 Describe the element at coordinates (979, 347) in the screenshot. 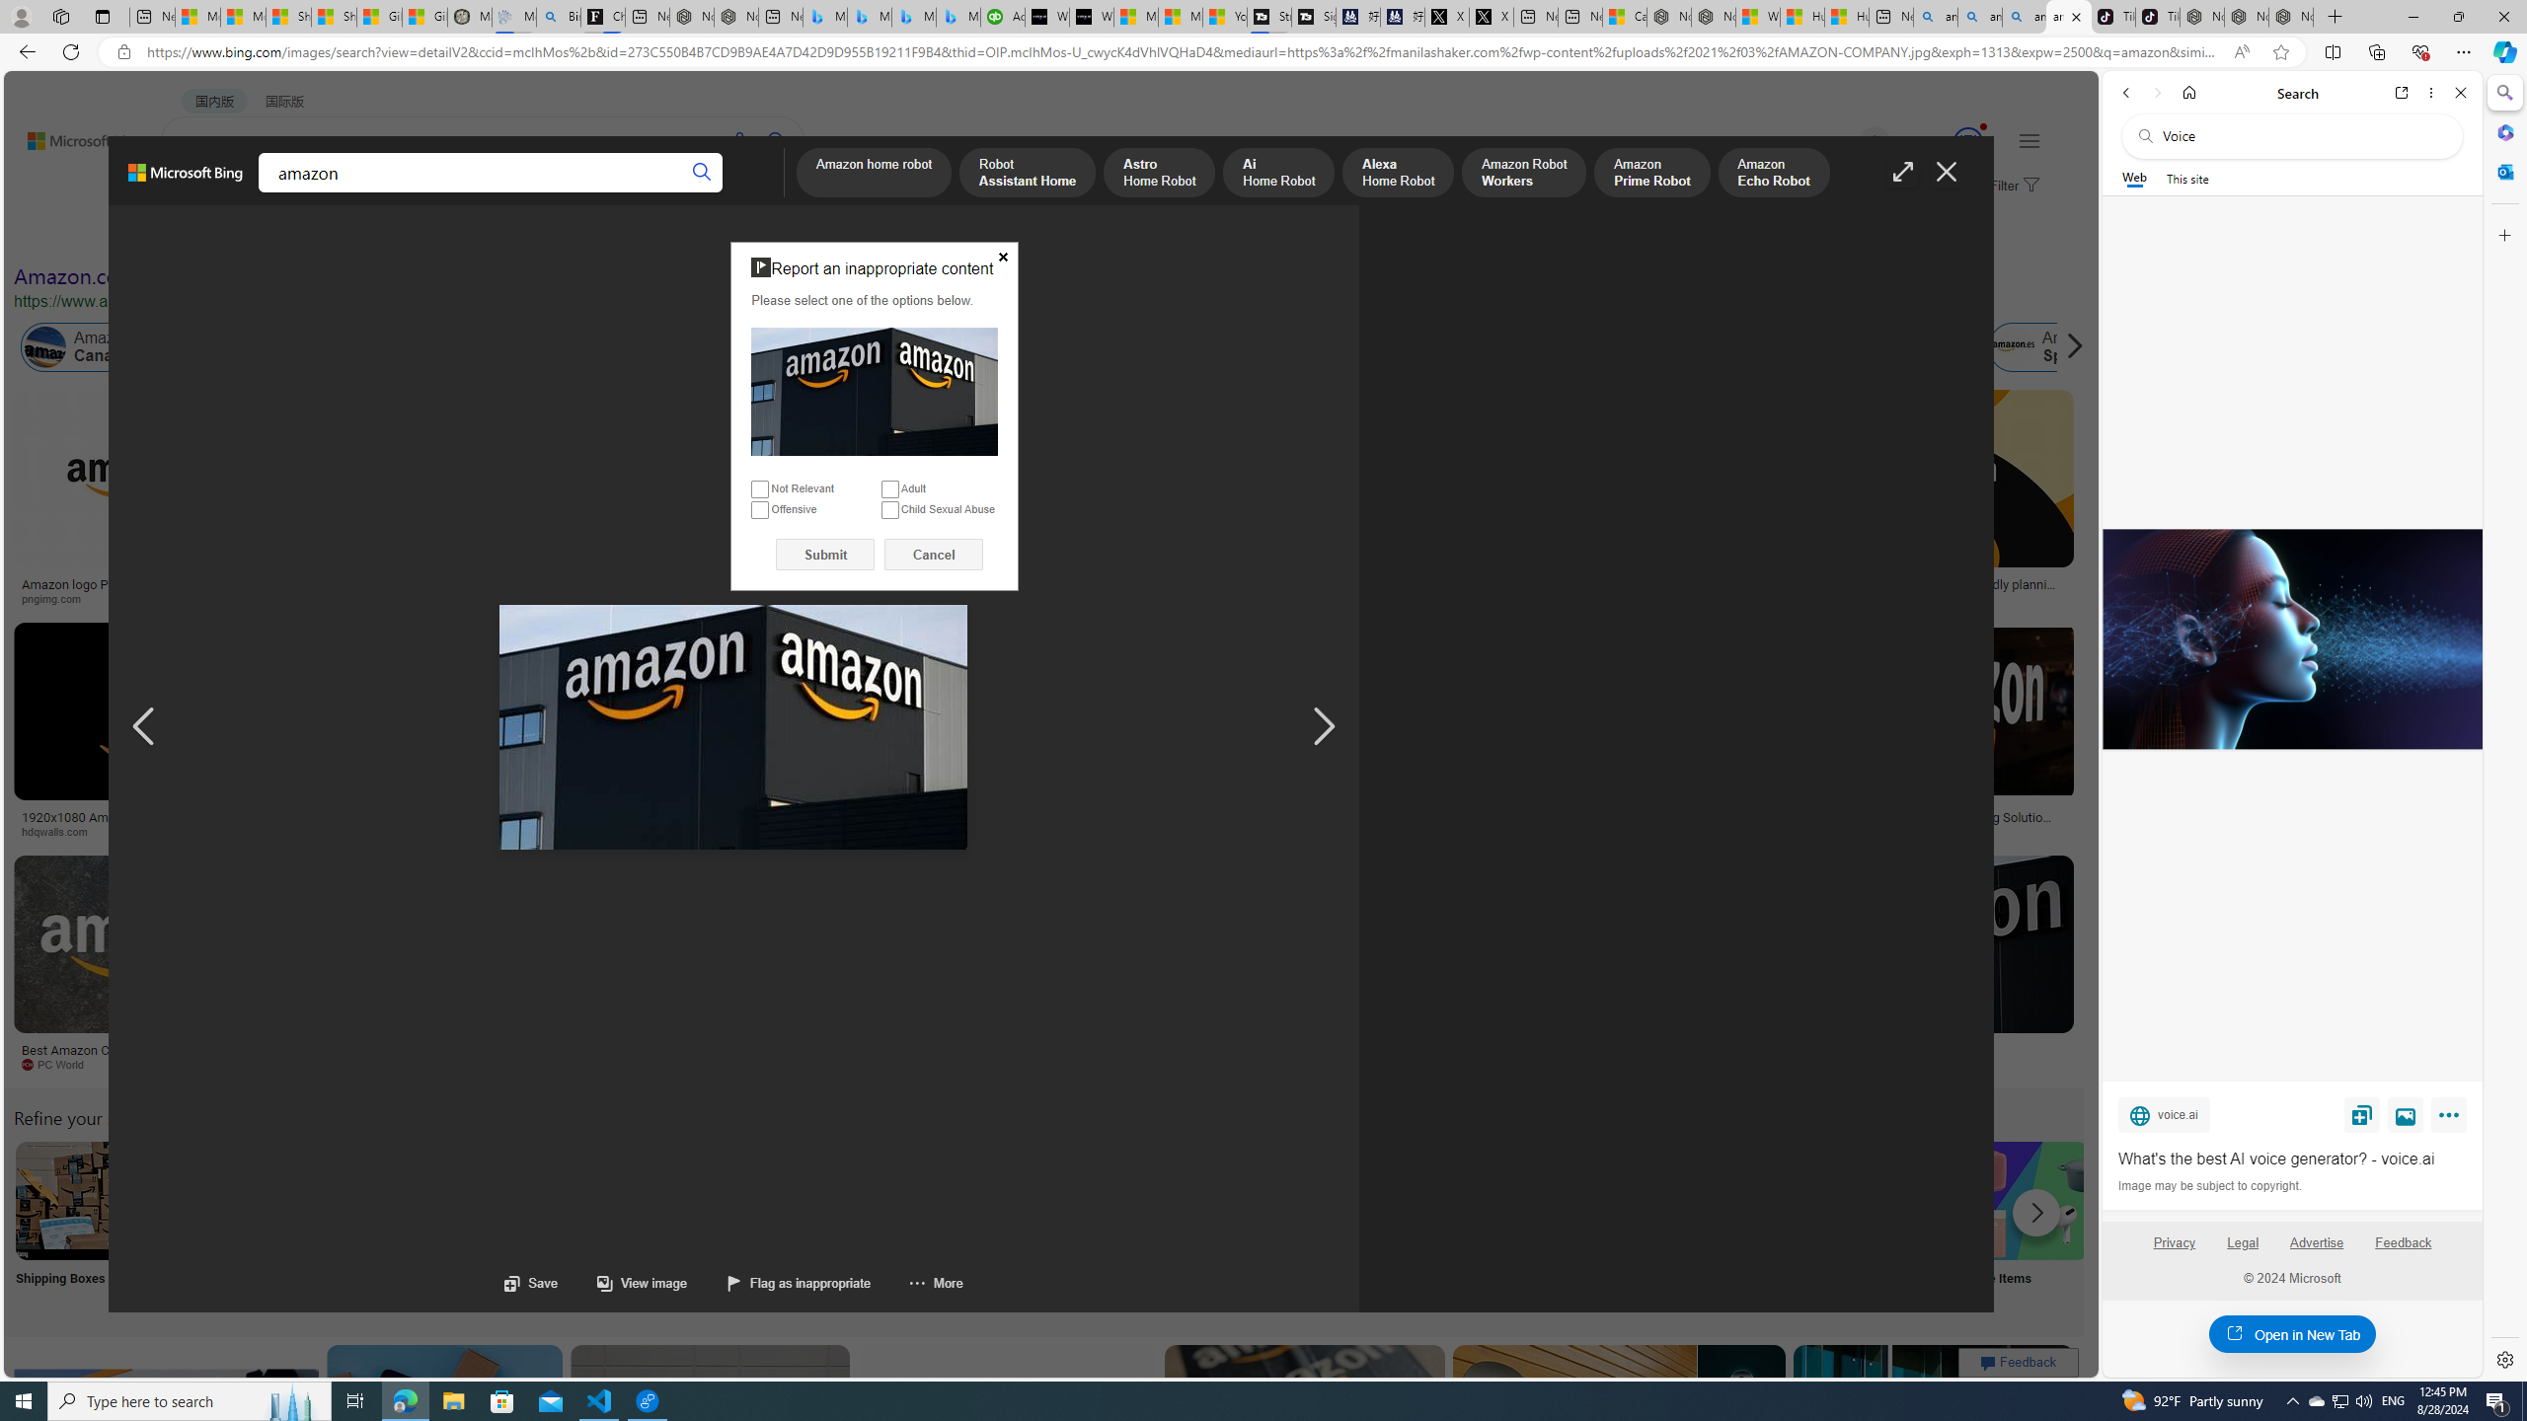

I see `Amazon Labor Law Violation in California` at that location.